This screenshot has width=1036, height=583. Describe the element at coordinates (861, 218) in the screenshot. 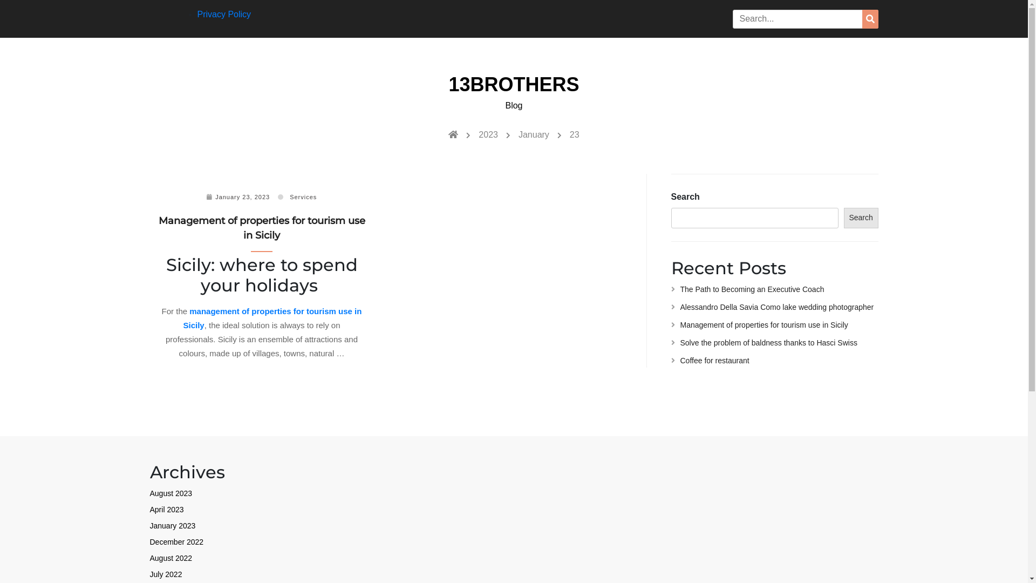

I see `Search` at that location.